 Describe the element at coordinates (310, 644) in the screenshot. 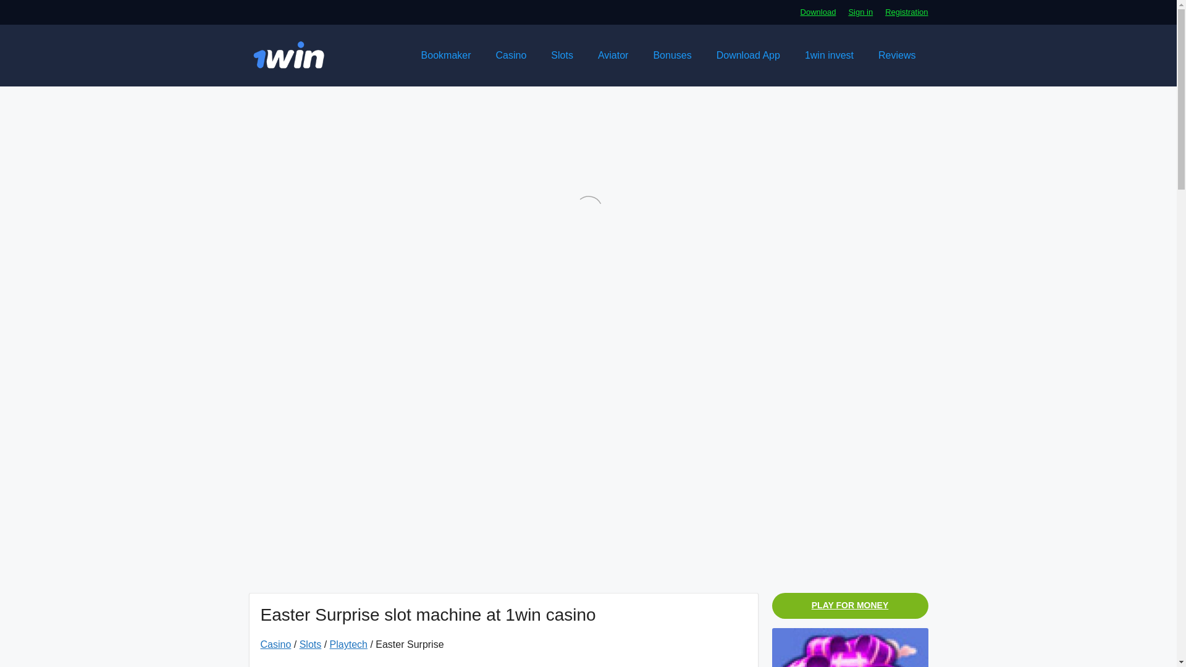

I see `Slots` at that location.